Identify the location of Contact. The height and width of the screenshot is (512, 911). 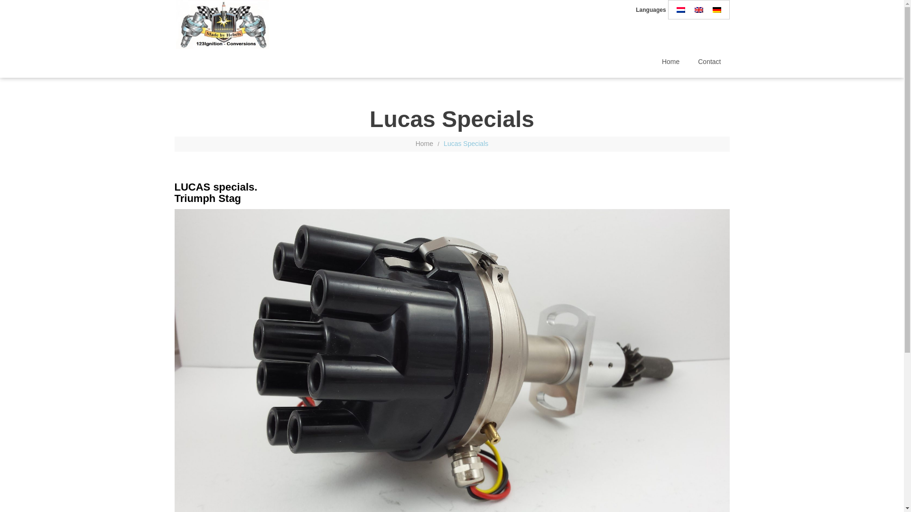
(709, 62).